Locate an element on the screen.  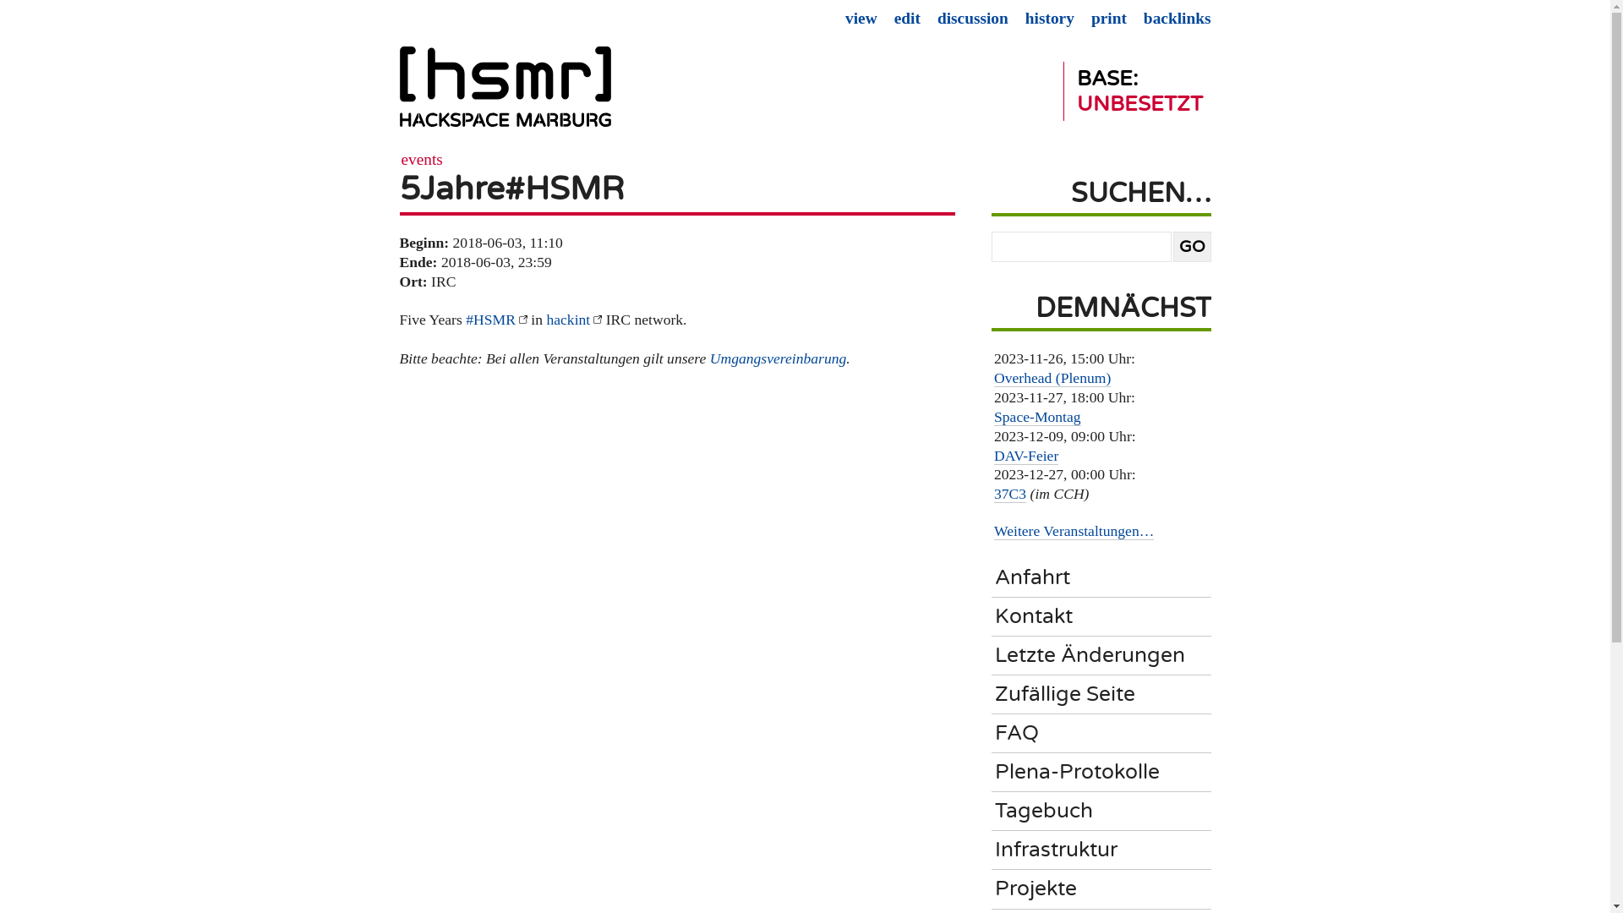
Projekte is located at coordinates (1105, 889).